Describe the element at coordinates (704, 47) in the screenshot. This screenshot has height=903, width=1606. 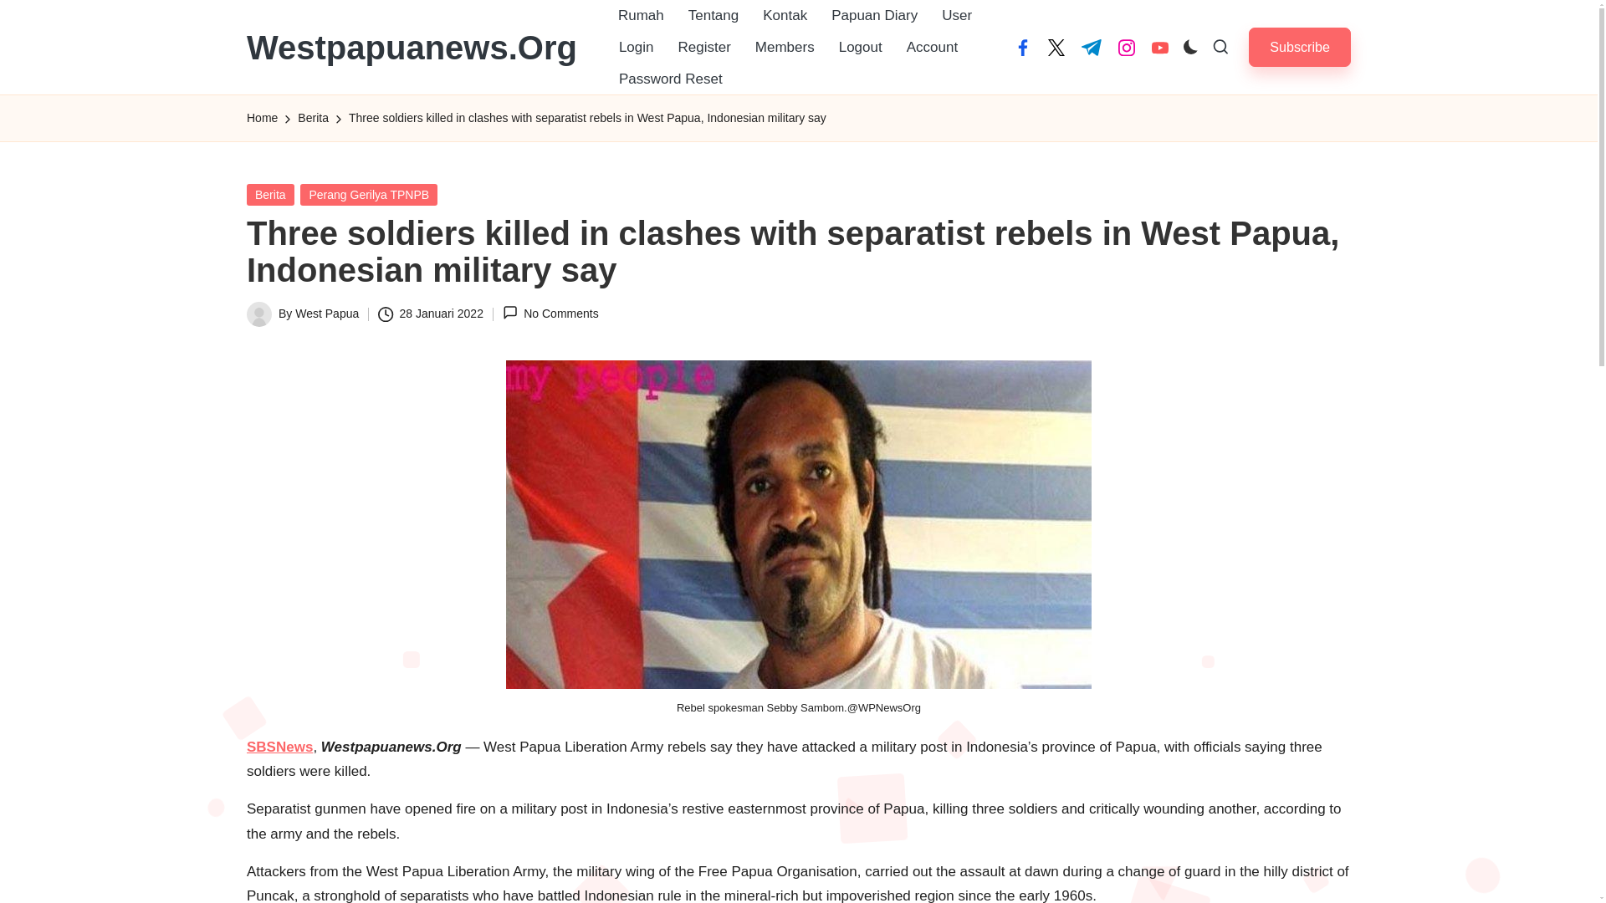
I see `Register` at that location.